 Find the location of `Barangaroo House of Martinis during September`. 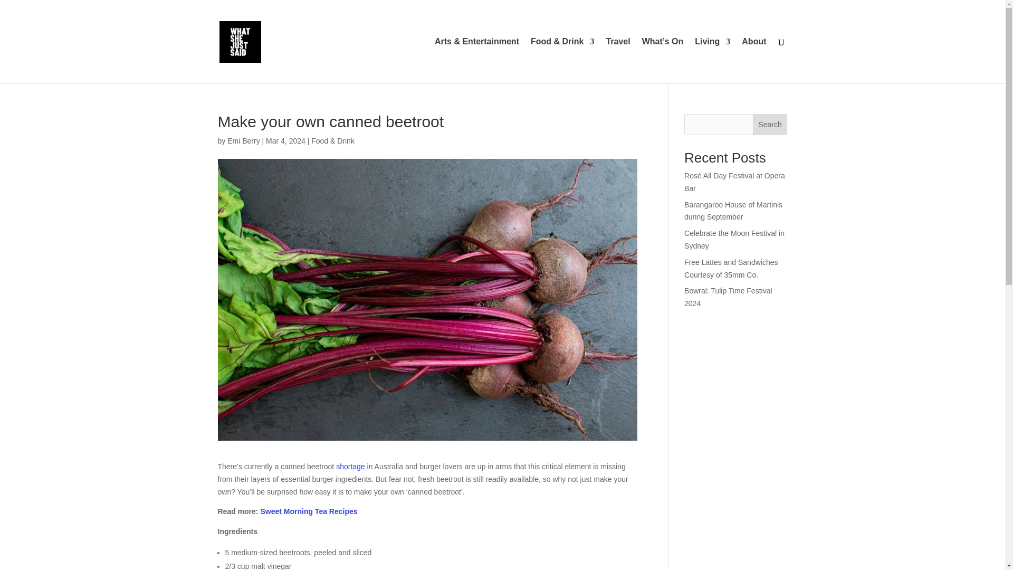

Barangaroo House of Martinis during September is located at coordinates (733, 211).